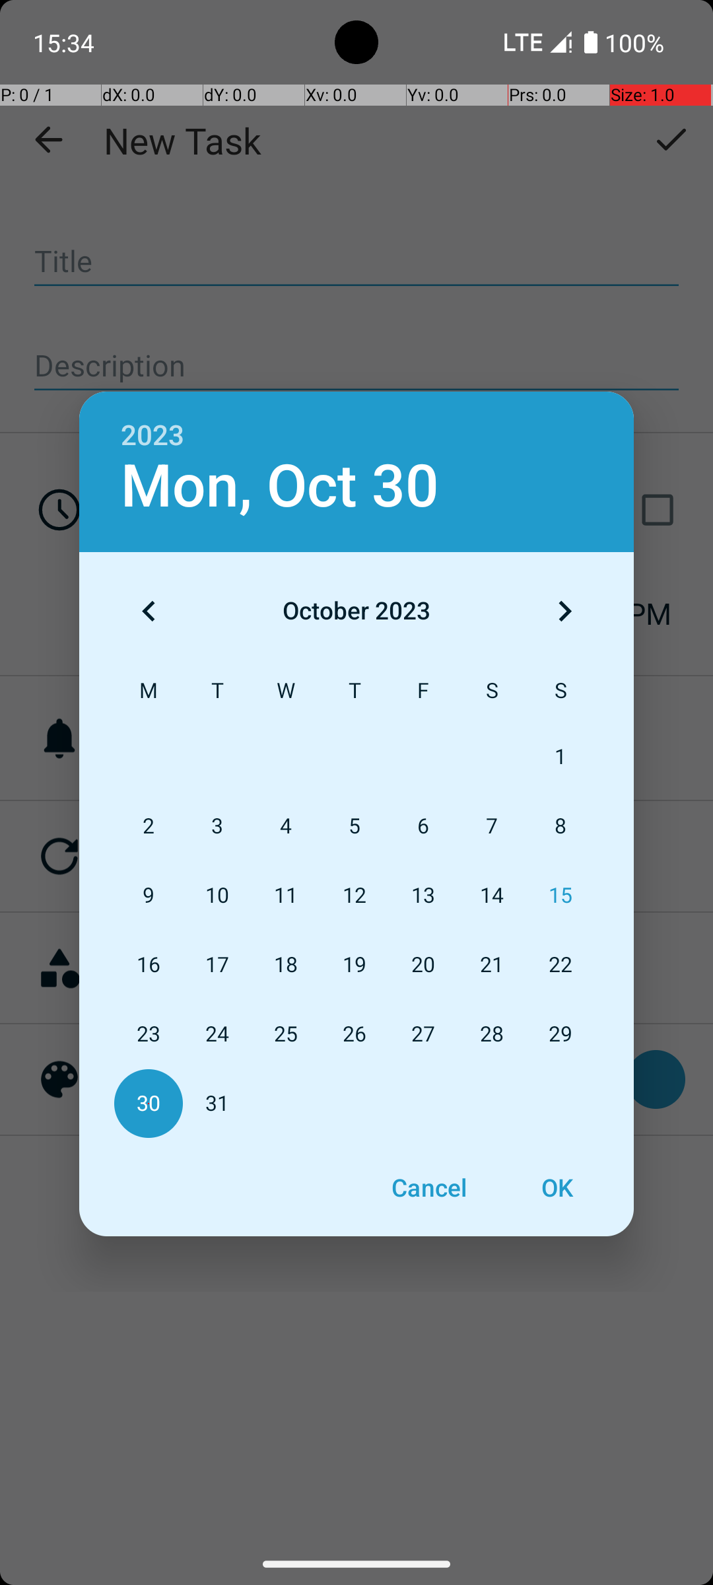  Describe the element at coordinates (280, 486) in the screenshot. I see `Mon, Oct 30` at that location.